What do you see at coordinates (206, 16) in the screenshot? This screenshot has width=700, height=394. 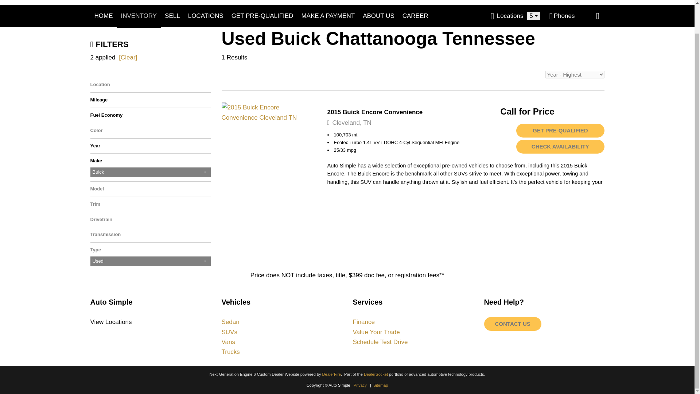 I see `LOCATIONS` at bounding box center [206, 16].